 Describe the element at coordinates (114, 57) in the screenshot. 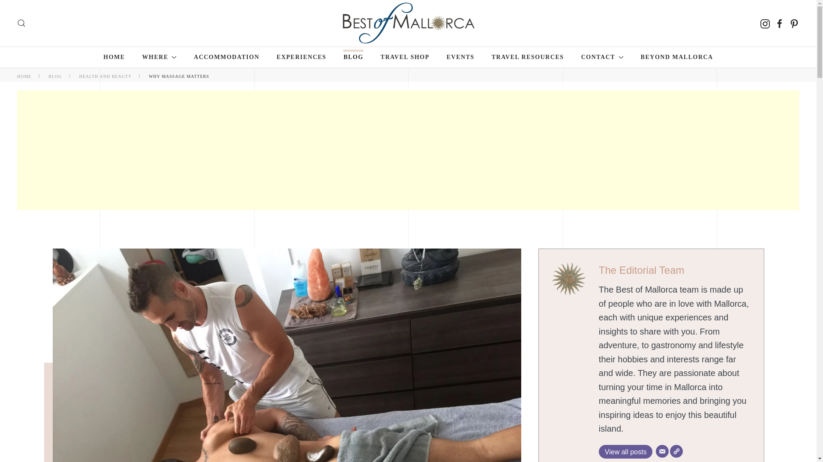

I see `HOME` at that location.